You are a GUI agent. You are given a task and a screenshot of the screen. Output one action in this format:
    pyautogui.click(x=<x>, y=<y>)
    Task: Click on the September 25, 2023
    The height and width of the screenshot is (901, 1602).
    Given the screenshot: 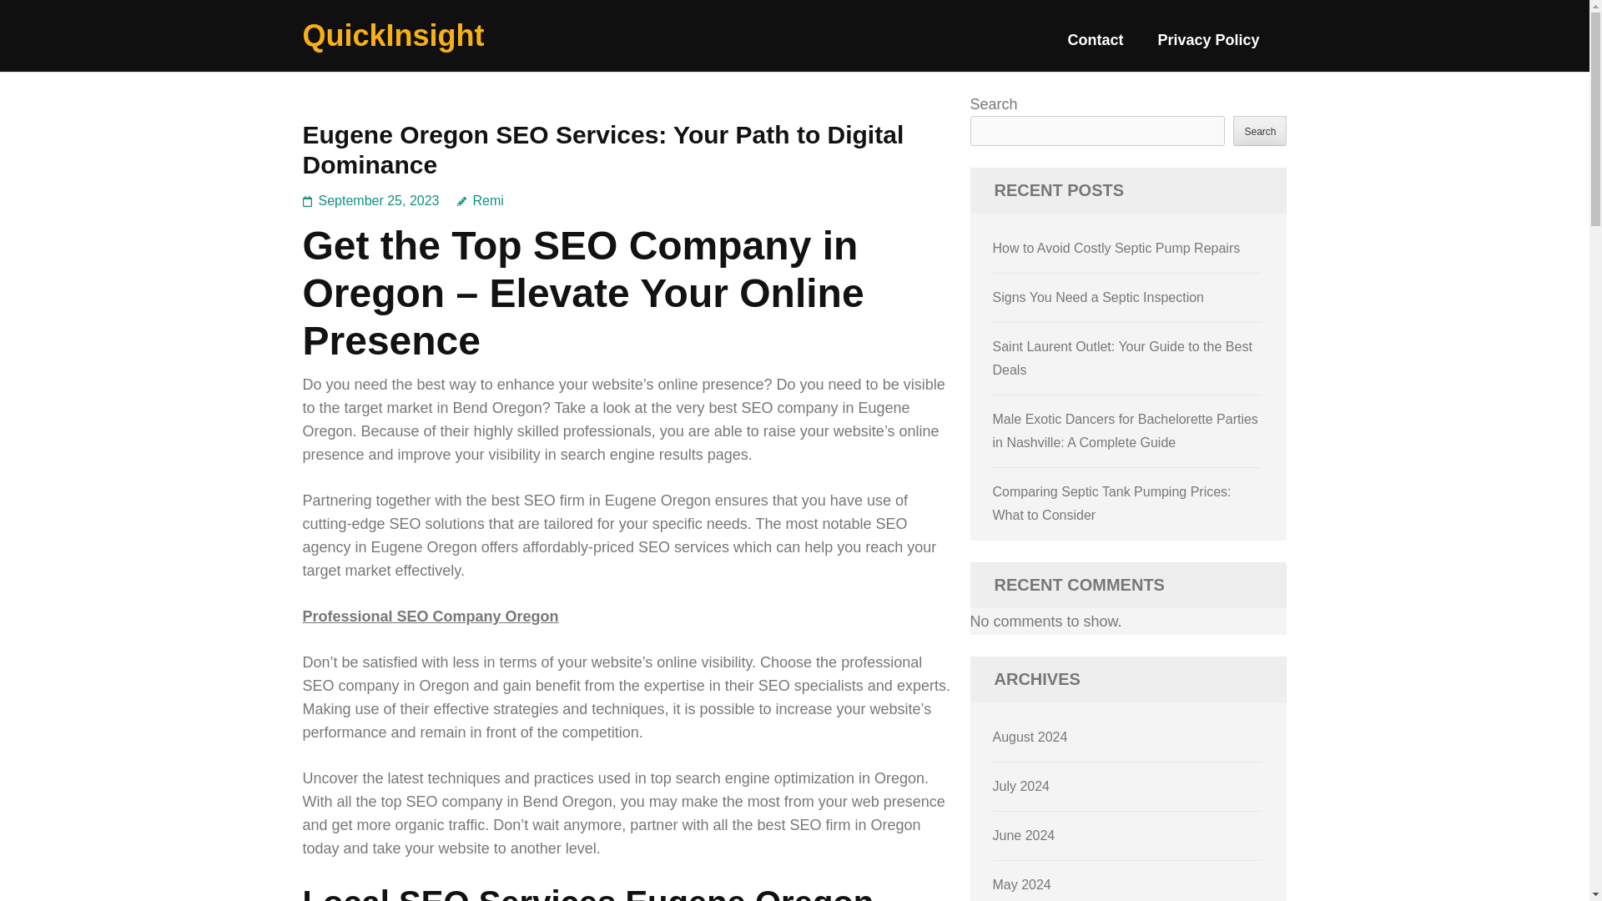 What is the action you would take?
    pyautogui.click(x=379, y=200)
    